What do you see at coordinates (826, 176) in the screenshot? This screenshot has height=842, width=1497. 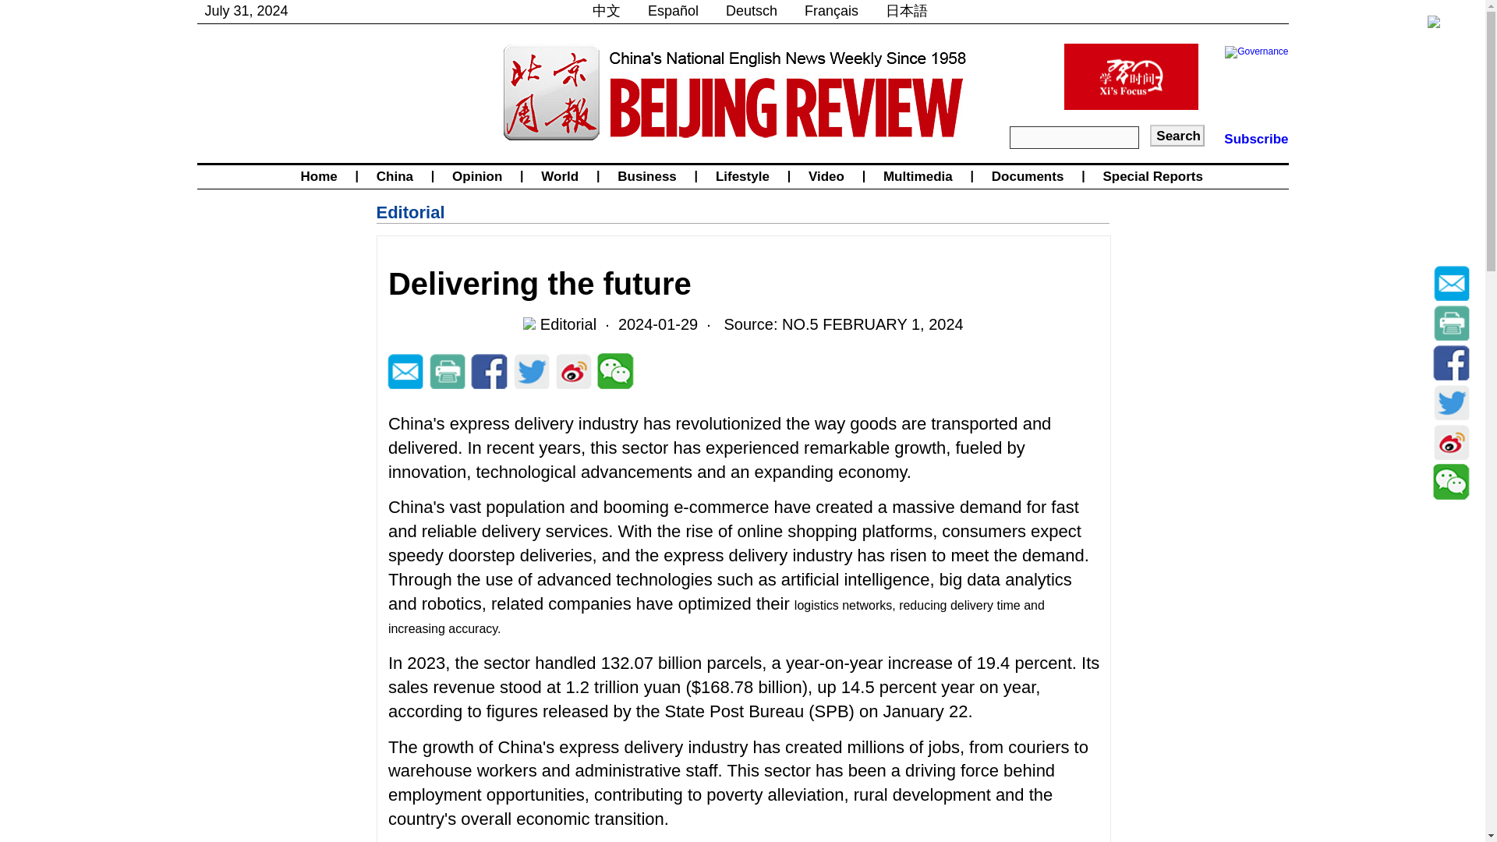 I see `Video` at bounding box center [826, 176].